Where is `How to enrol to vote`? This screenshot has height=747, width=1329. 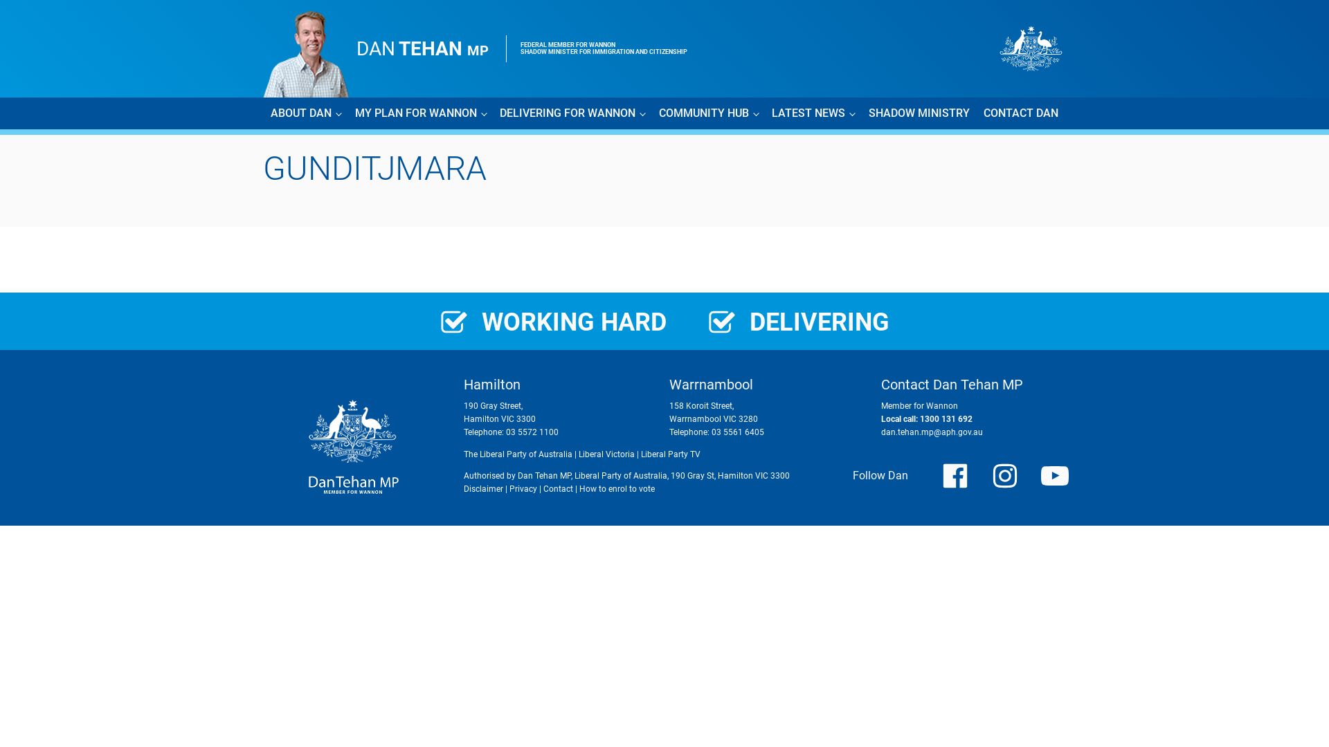
How to enrol to vote is located at coordinates (617, 489).